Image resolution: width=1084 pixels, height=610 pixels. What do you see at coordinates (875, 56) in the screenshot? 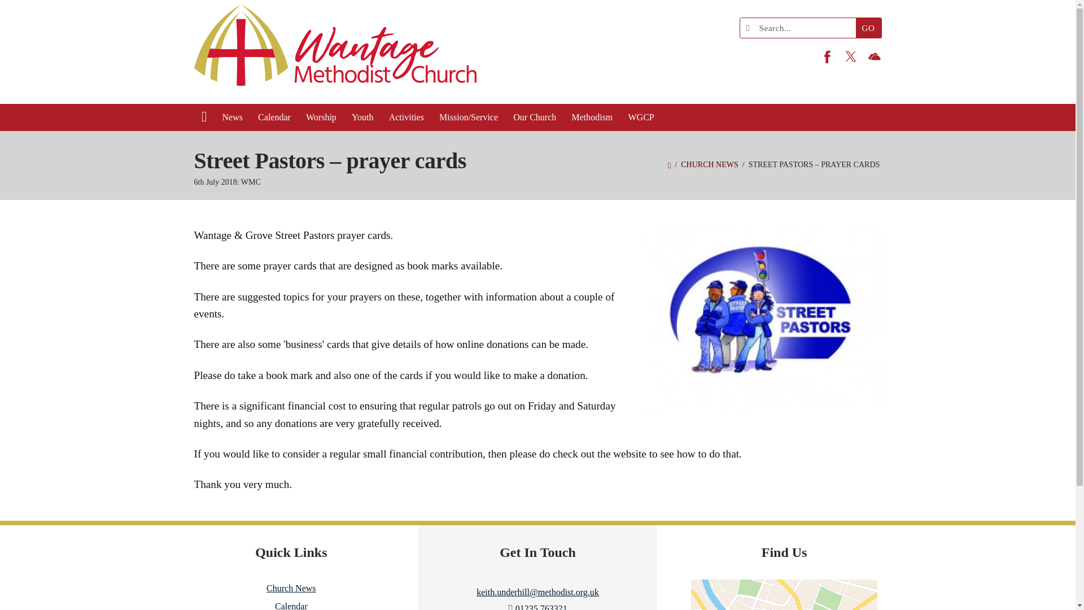
I see `Sign into the Cloud` at bounding box center [875, 56].